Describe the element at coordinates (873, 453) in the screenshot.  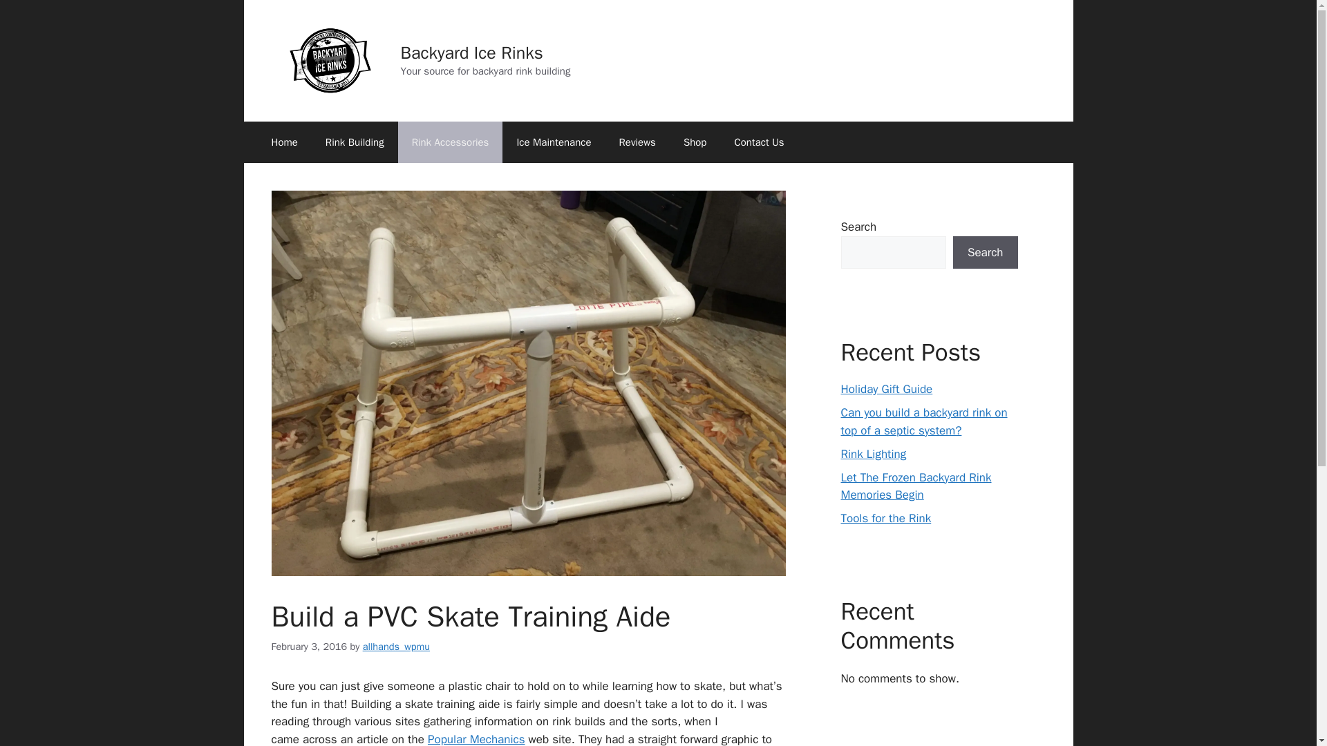
I see `Rink Lighting` at that location.